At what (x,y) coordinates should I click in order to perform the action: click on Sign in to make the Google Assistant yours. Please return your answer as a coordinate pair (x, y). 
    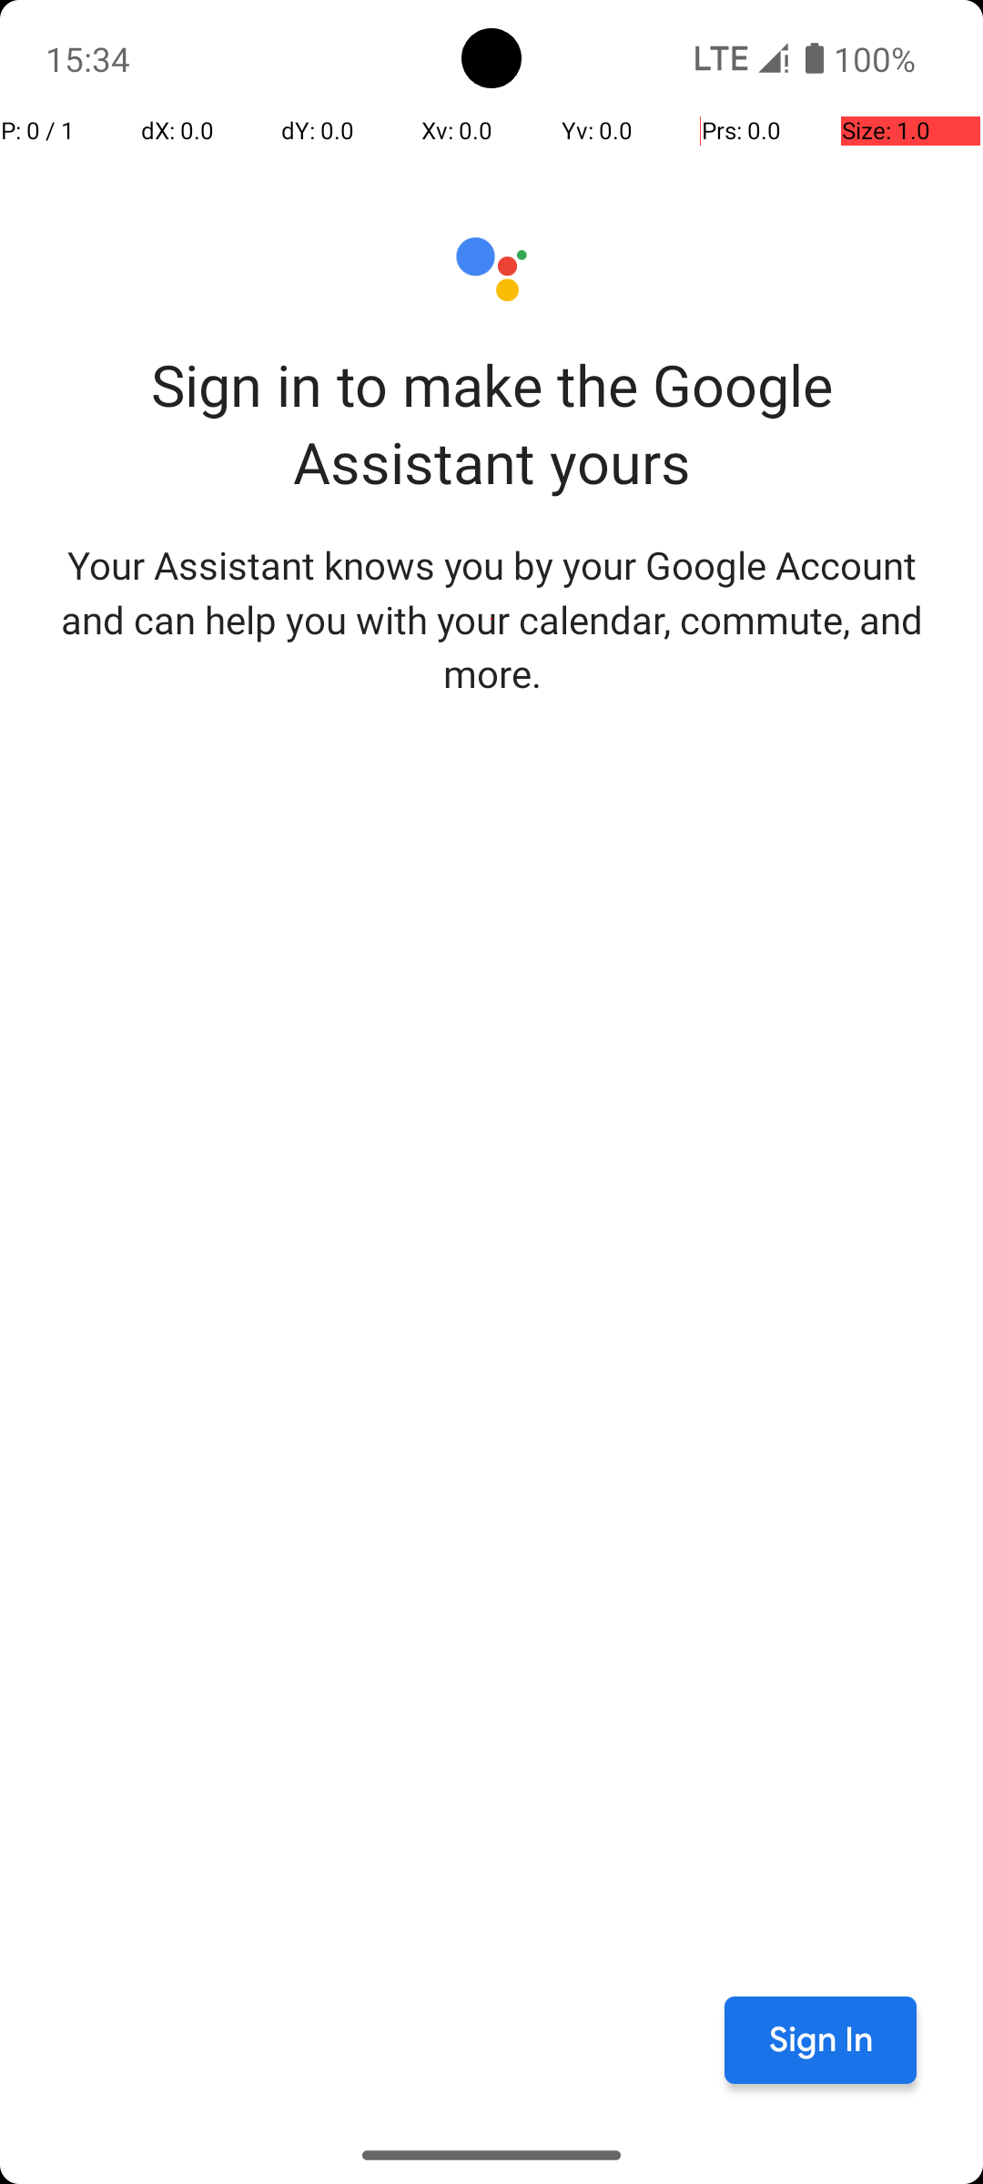
    Looking at the image, I should click on (491, 423).